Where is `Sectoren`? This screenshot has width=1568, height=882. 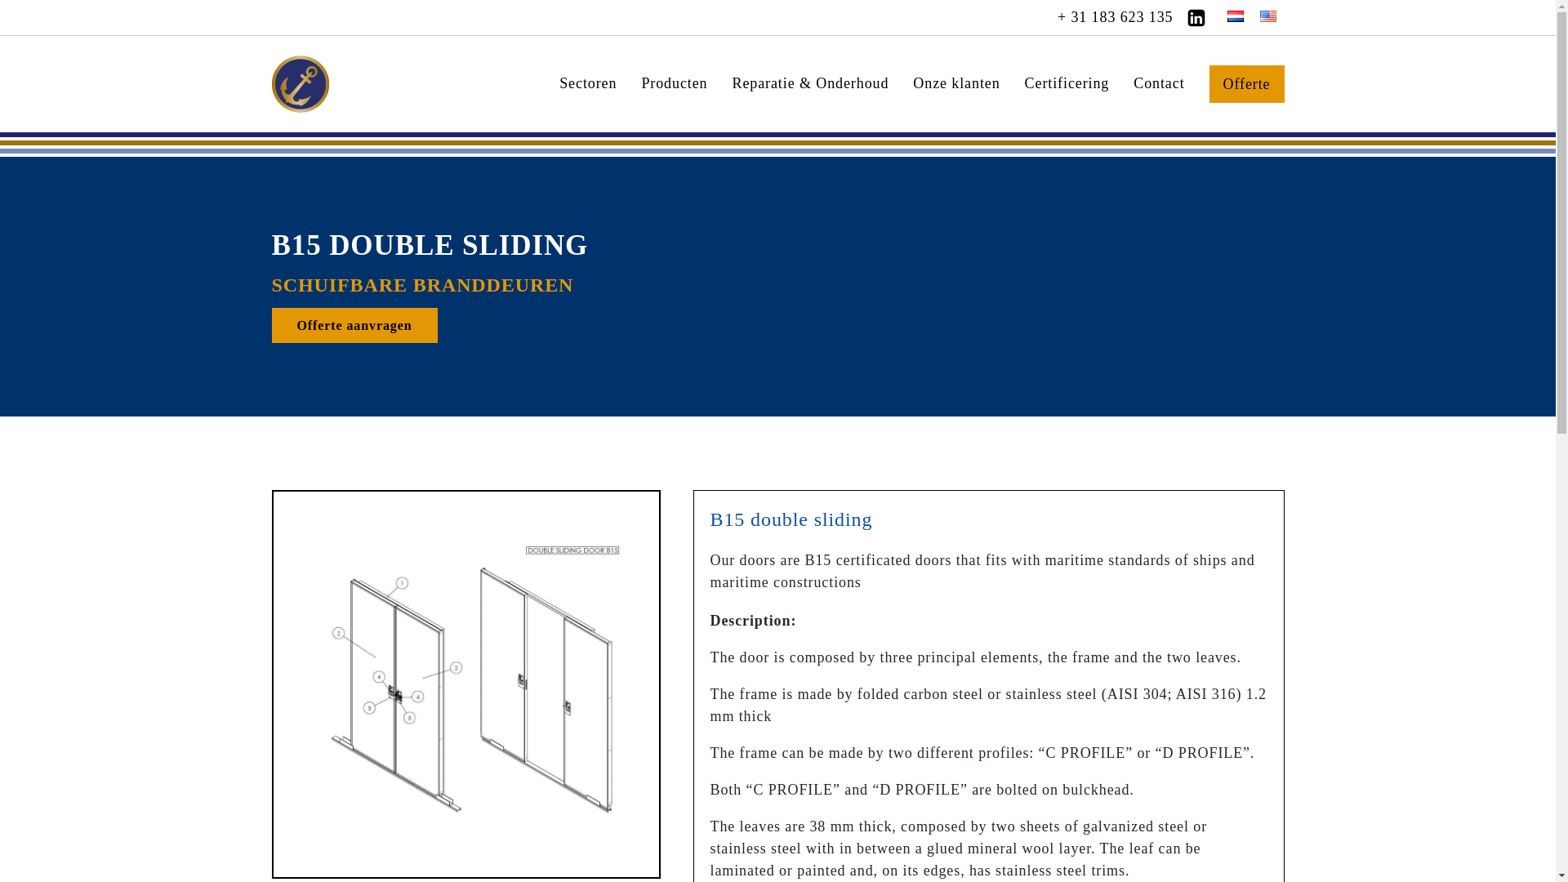 Sectoren is located at coordinates (588, 84).